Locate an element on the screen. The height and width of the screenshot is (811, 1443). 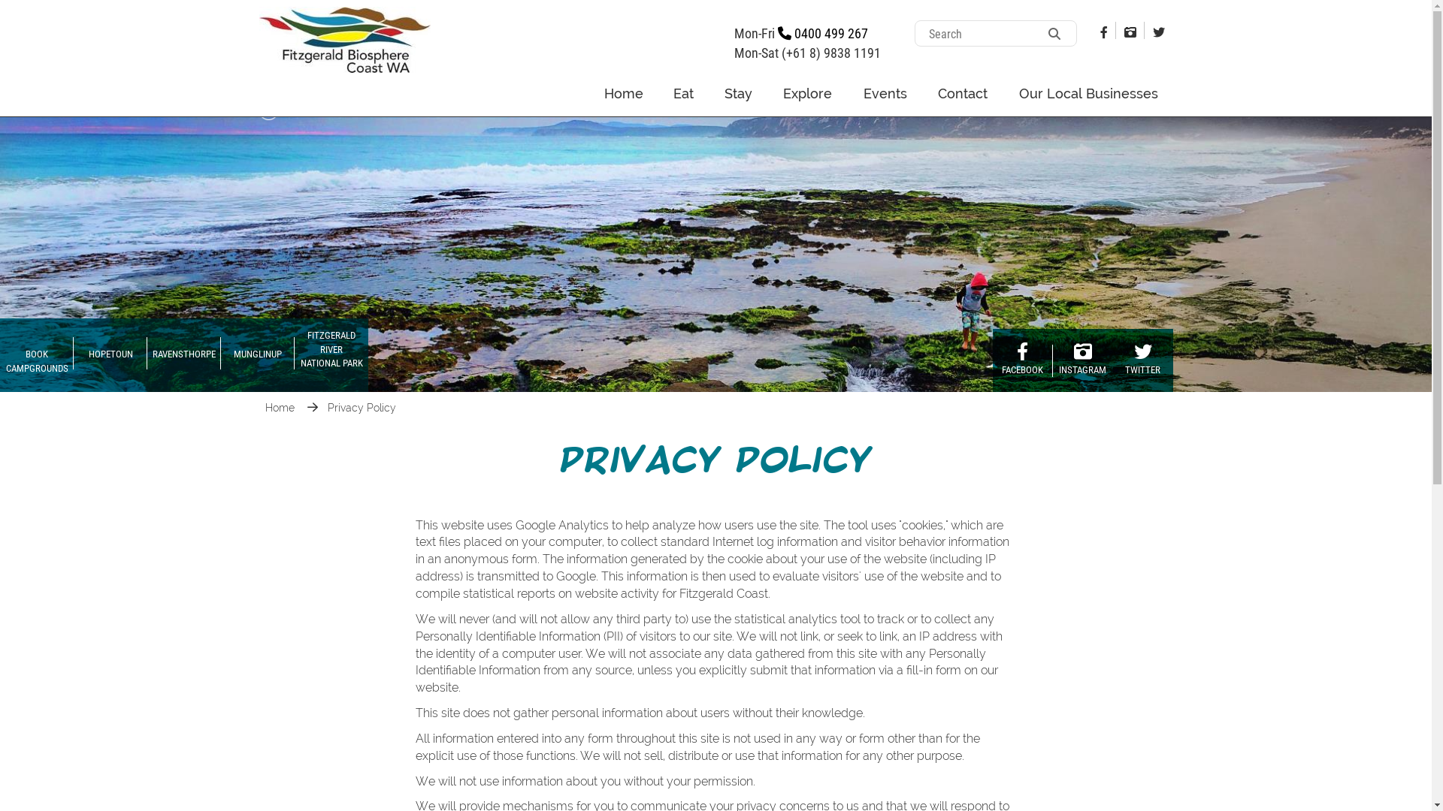
Visit us on Facebook is located at coordinates (1103, 32).